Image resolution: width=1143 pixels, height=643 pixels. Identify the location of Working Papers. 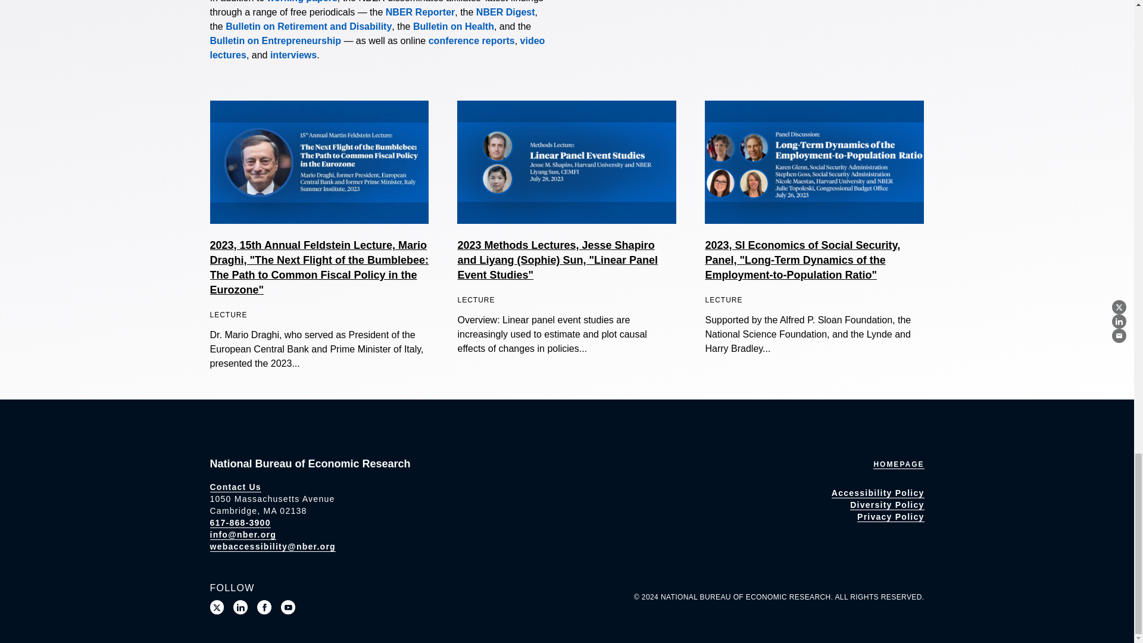
(302, 1).